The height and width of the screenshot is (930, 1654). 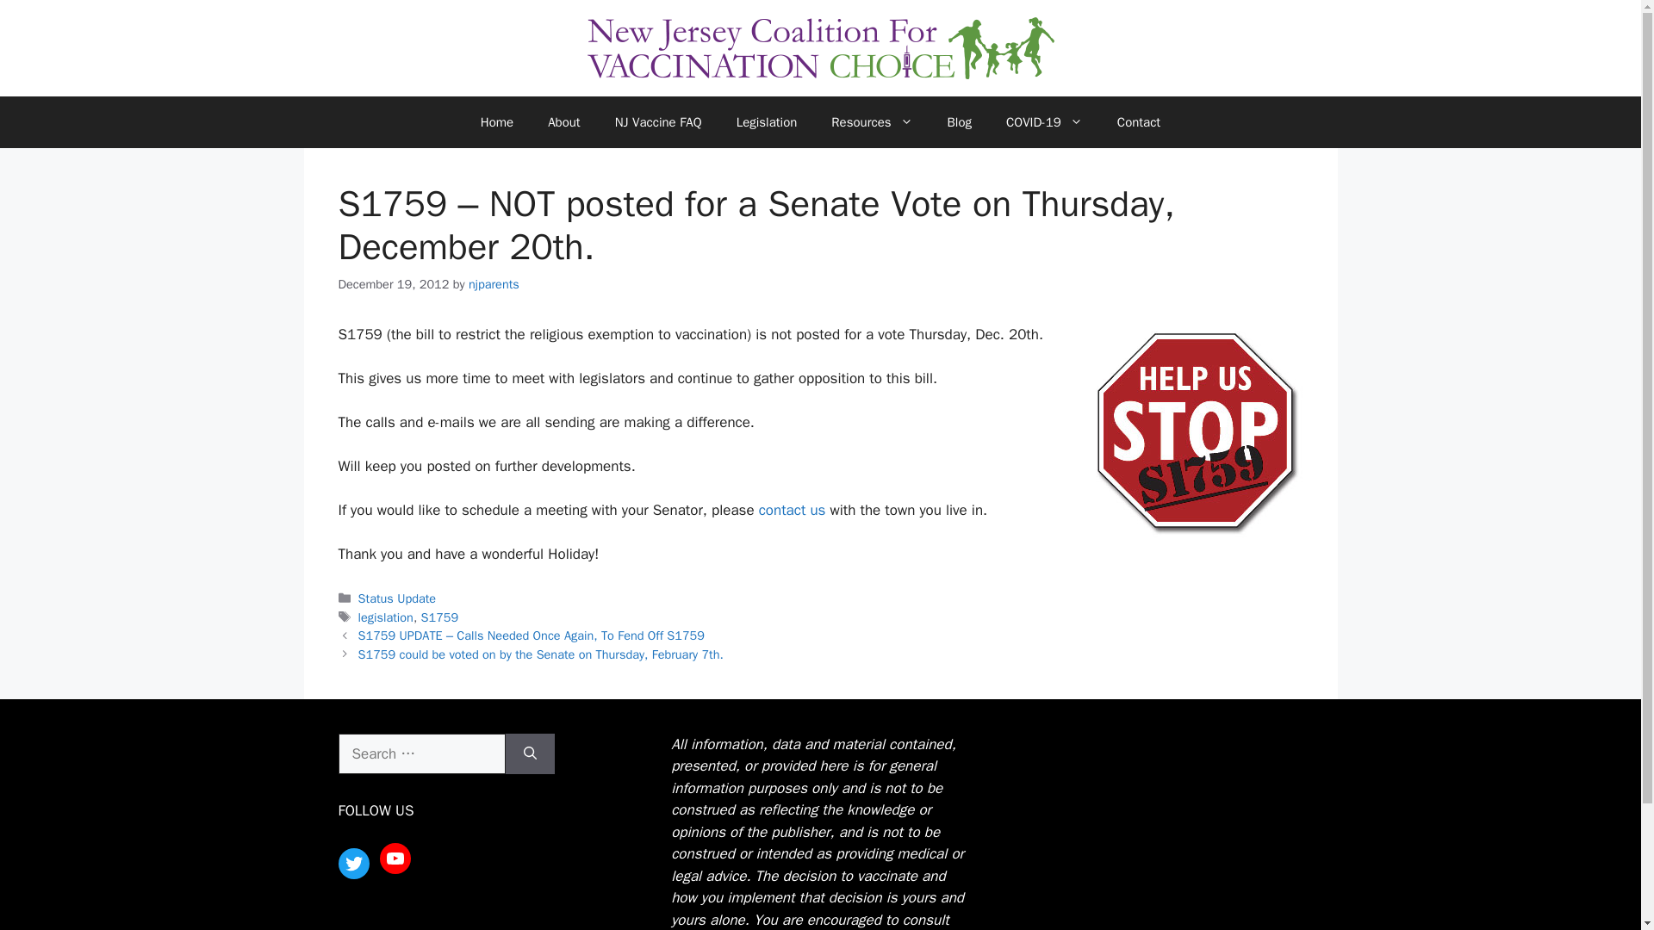 I want to click on View all posts by njparents, so click(x=493, y=284).